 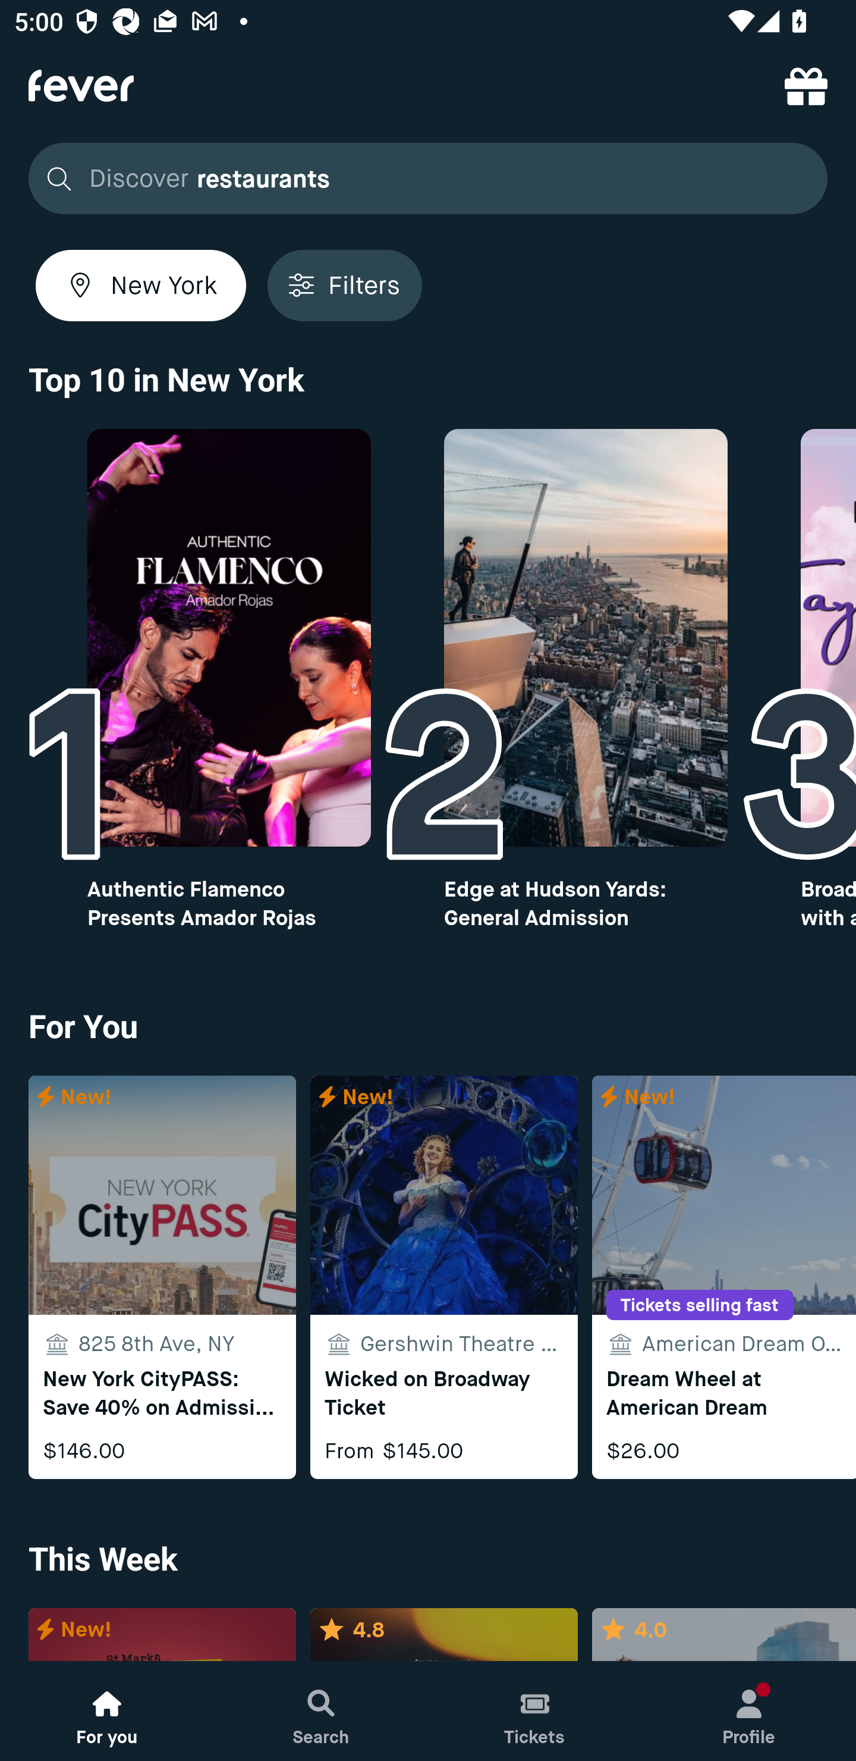 I want to click on Top10 image, so click(x=586, y=638).